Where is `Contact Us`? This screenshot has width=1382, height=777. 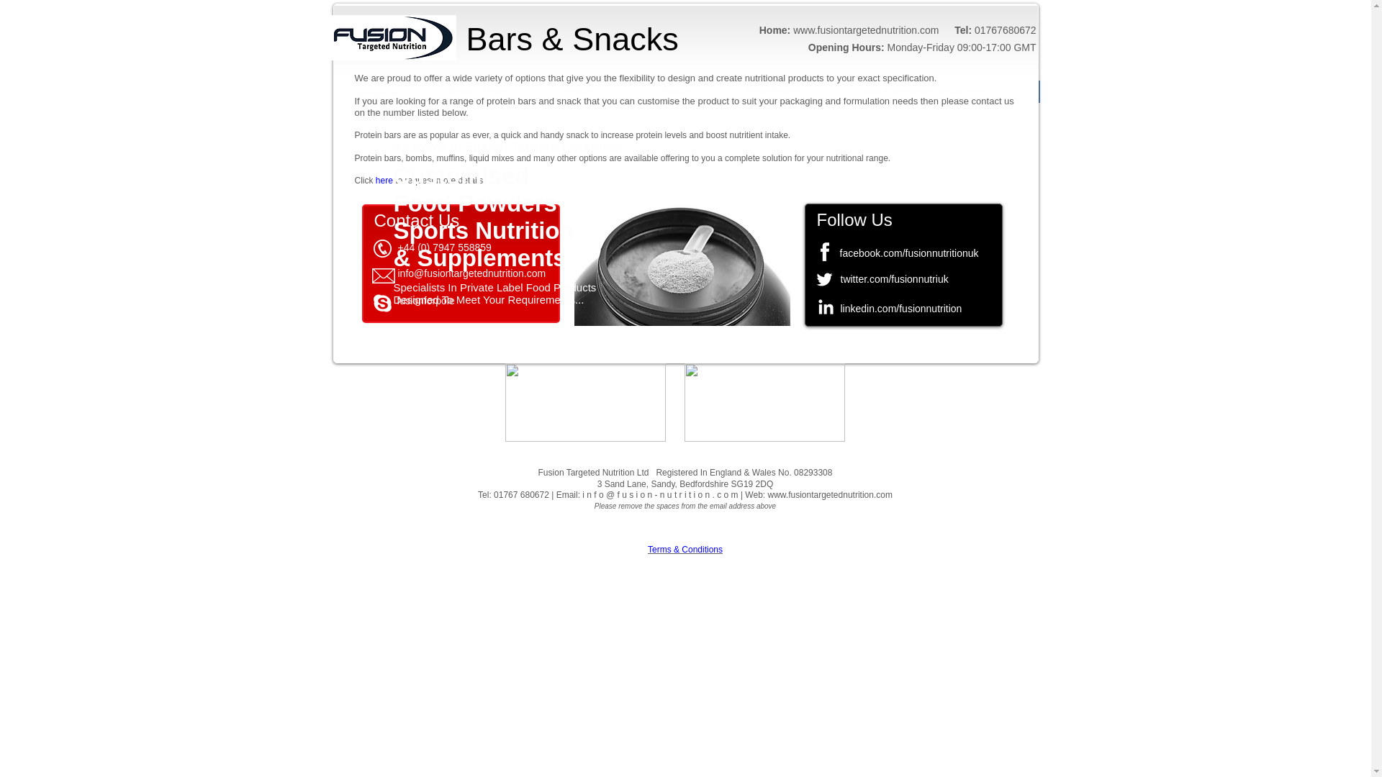 Contact Us is located at coordinates (377, 93).